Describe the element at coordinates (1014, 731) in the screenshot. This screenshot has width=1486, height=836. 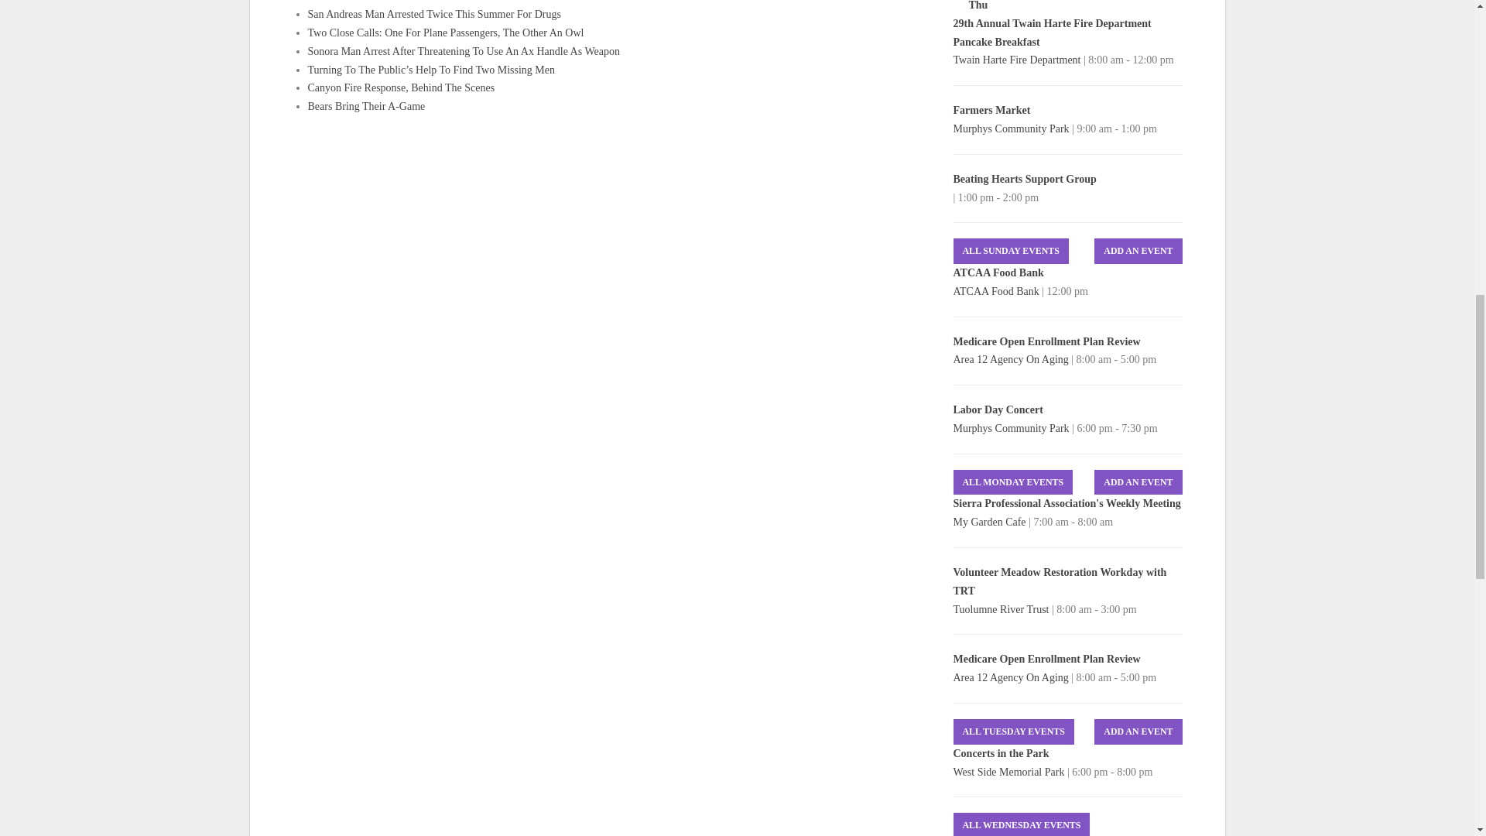
I see `All Tuesday Events` at that location.